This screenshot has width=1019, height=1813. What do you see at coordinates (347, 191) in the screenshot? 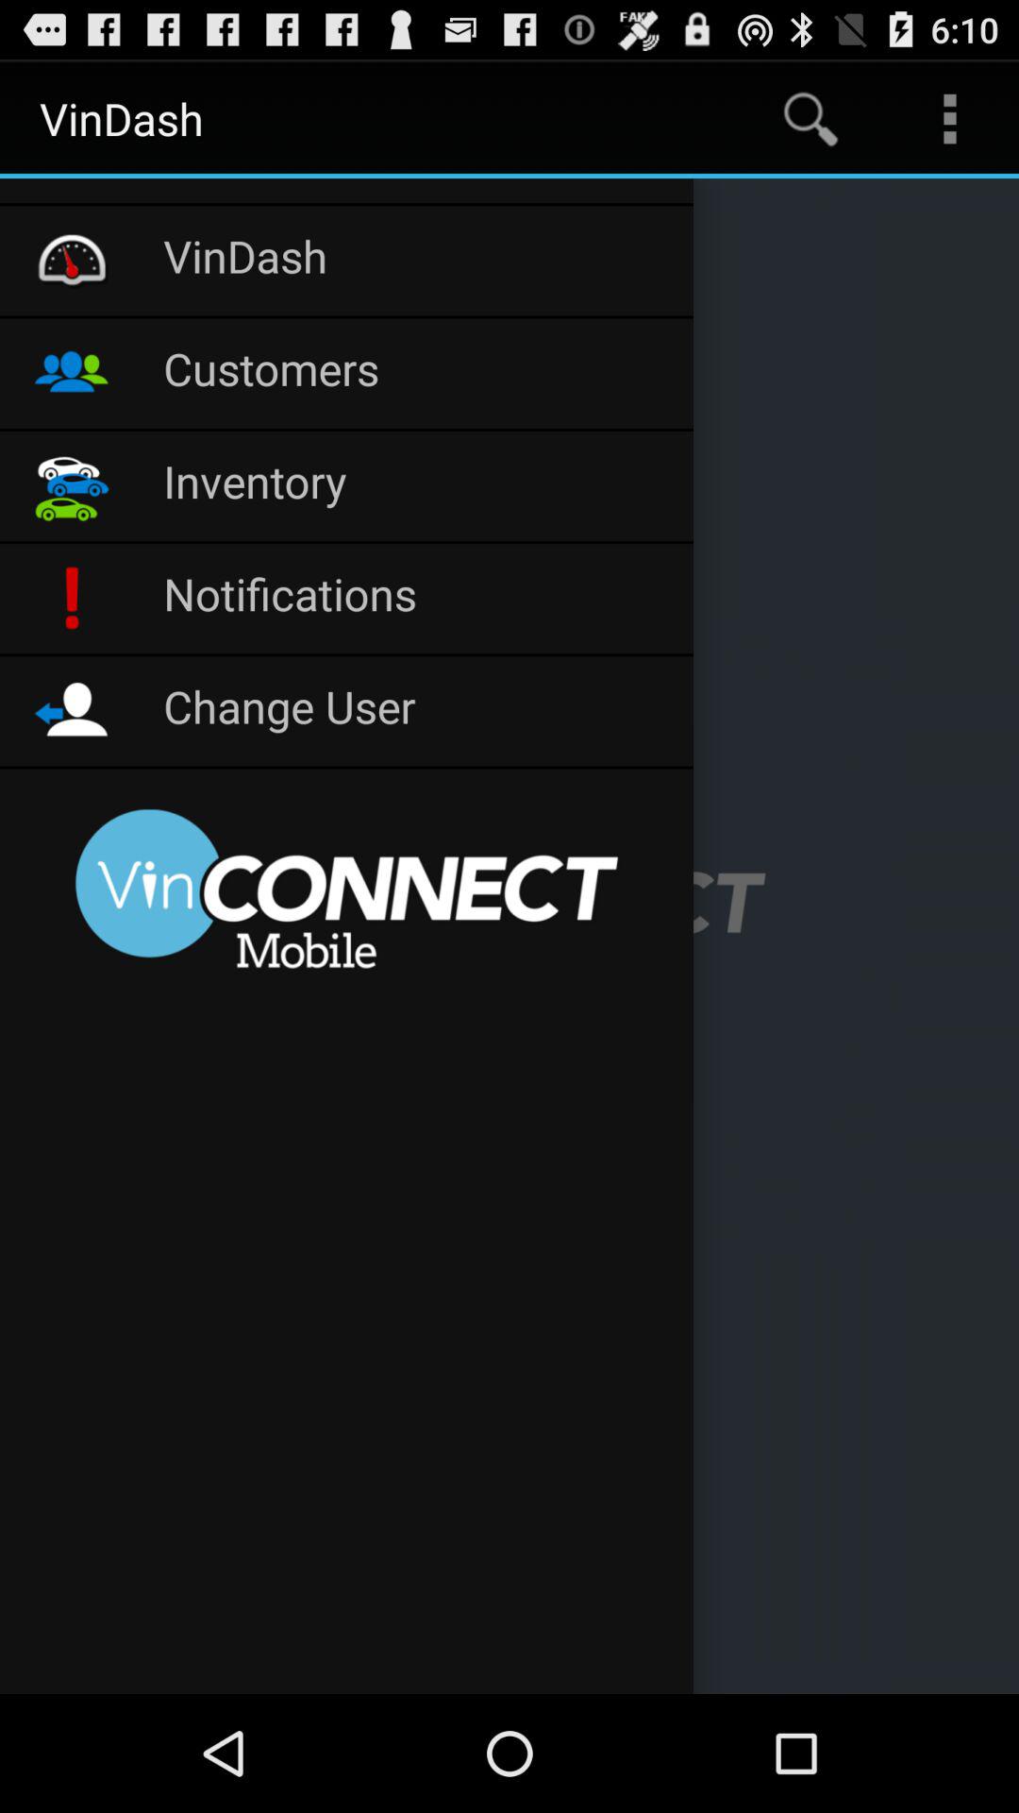
I see `launch the icon below vindash app` at bounding box center [347, 191].